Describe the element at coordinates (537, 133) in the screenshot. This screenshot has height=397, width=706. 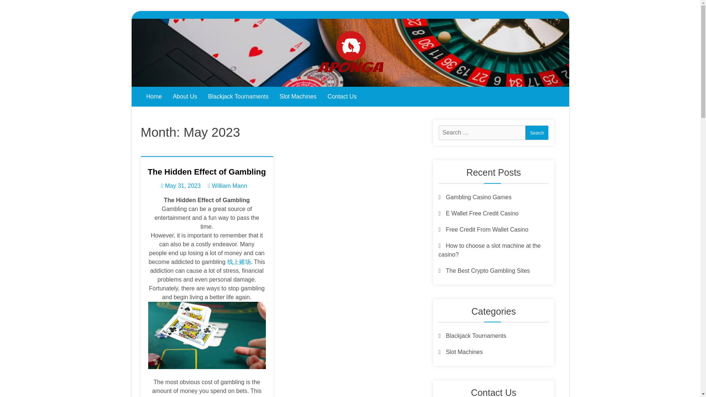
I see `Search` at that location.